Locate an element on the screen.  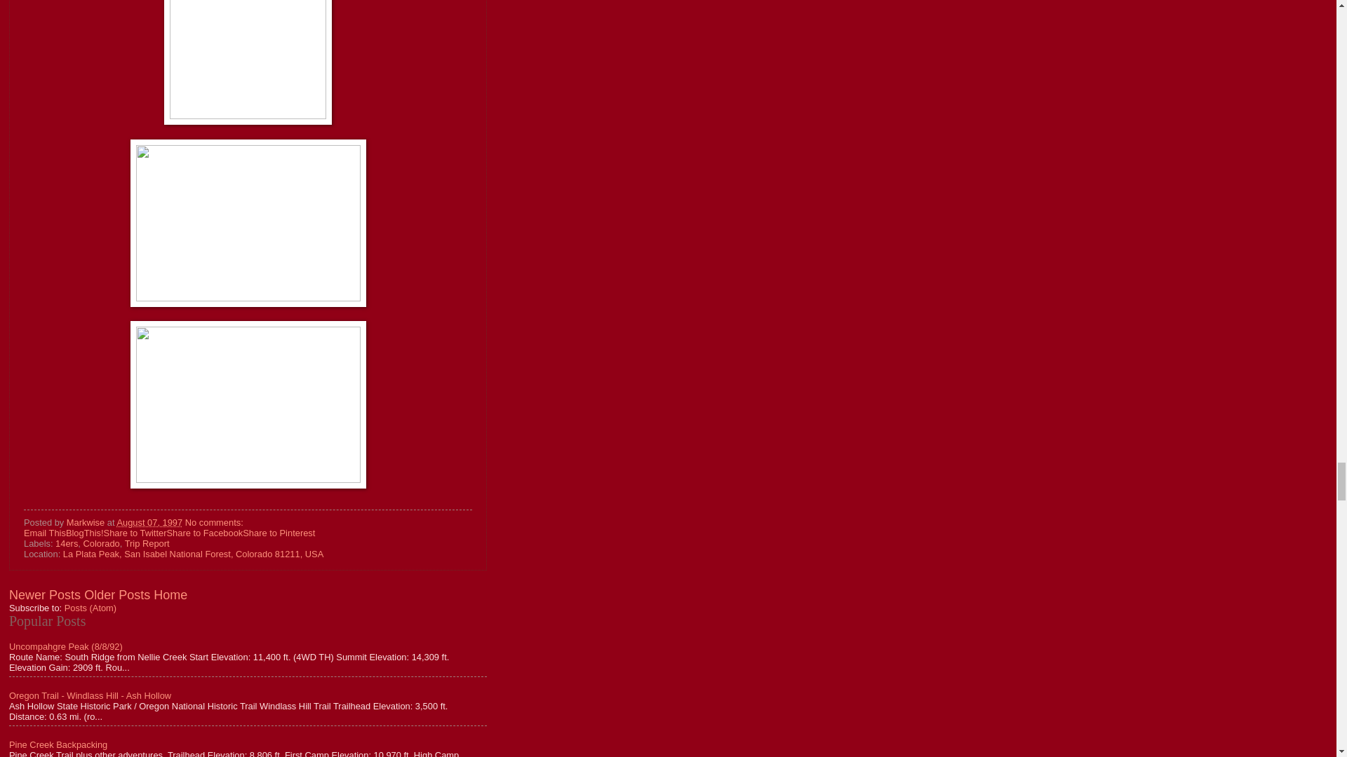
Email This is located at coordinates (45, 533).